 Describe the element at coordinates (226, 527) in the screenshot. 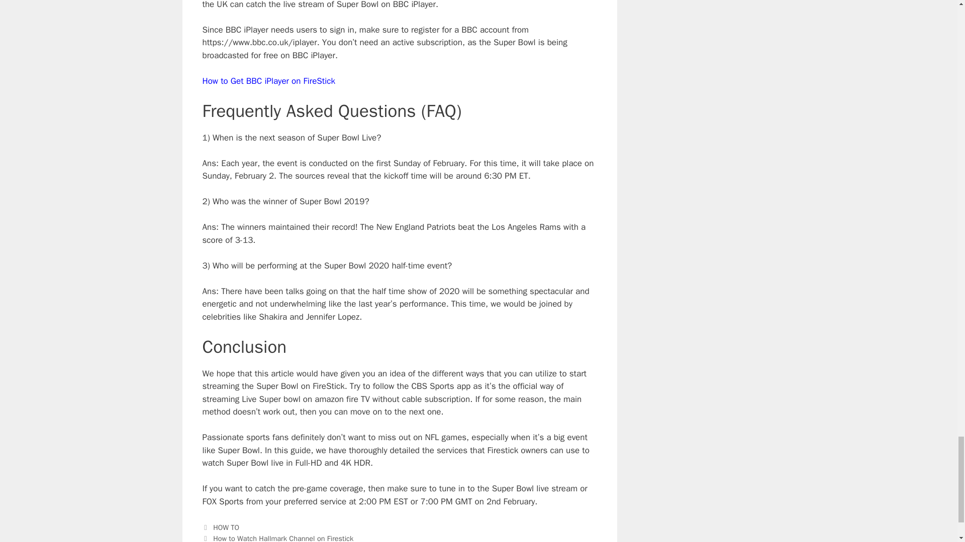

I see `HOW TO` at that location.